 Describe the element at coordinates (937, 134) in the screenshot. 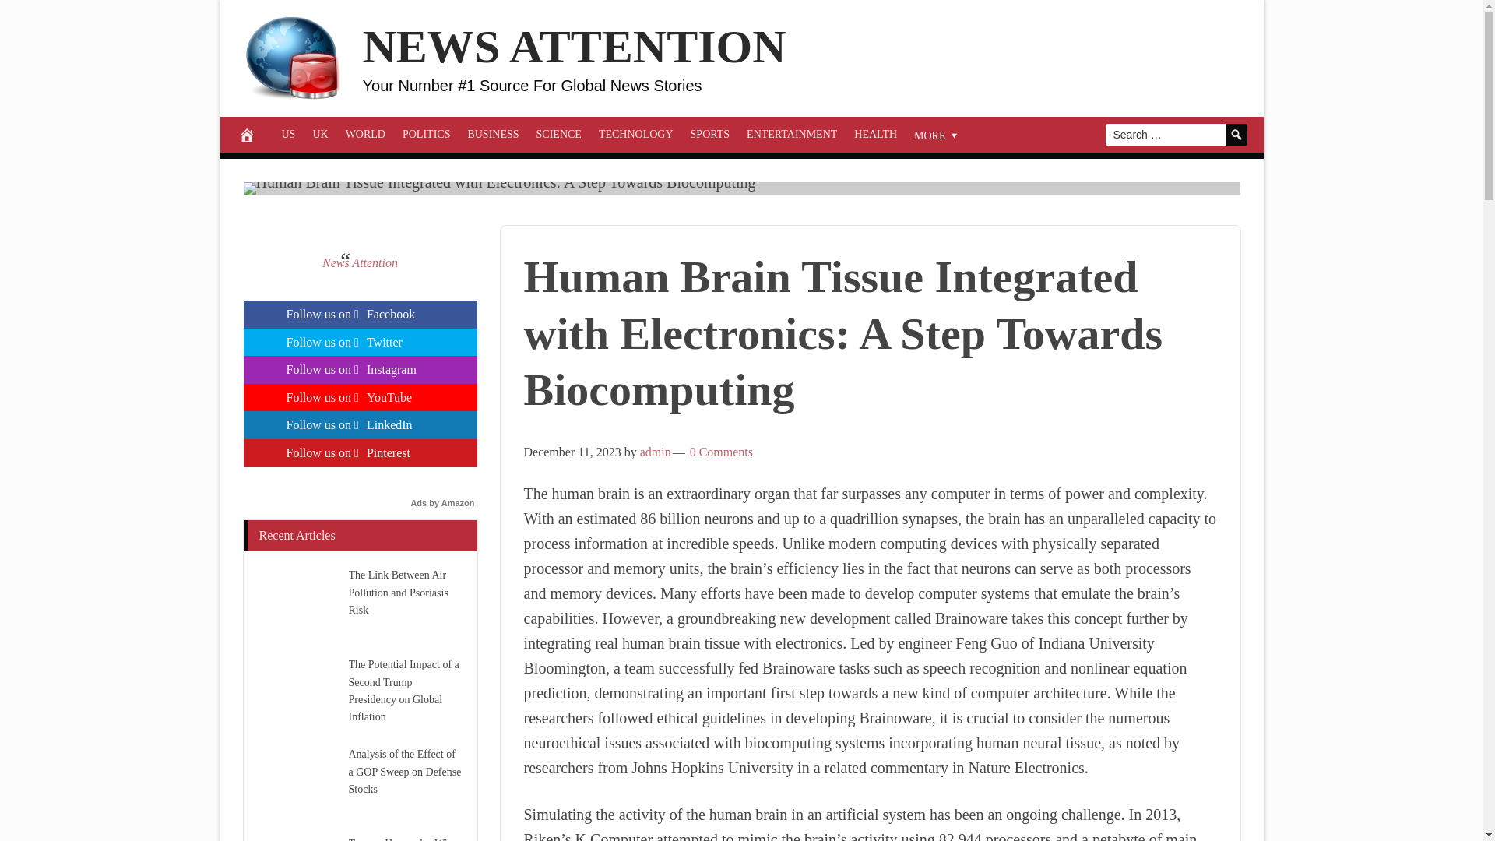

I see `MORE` at that location.